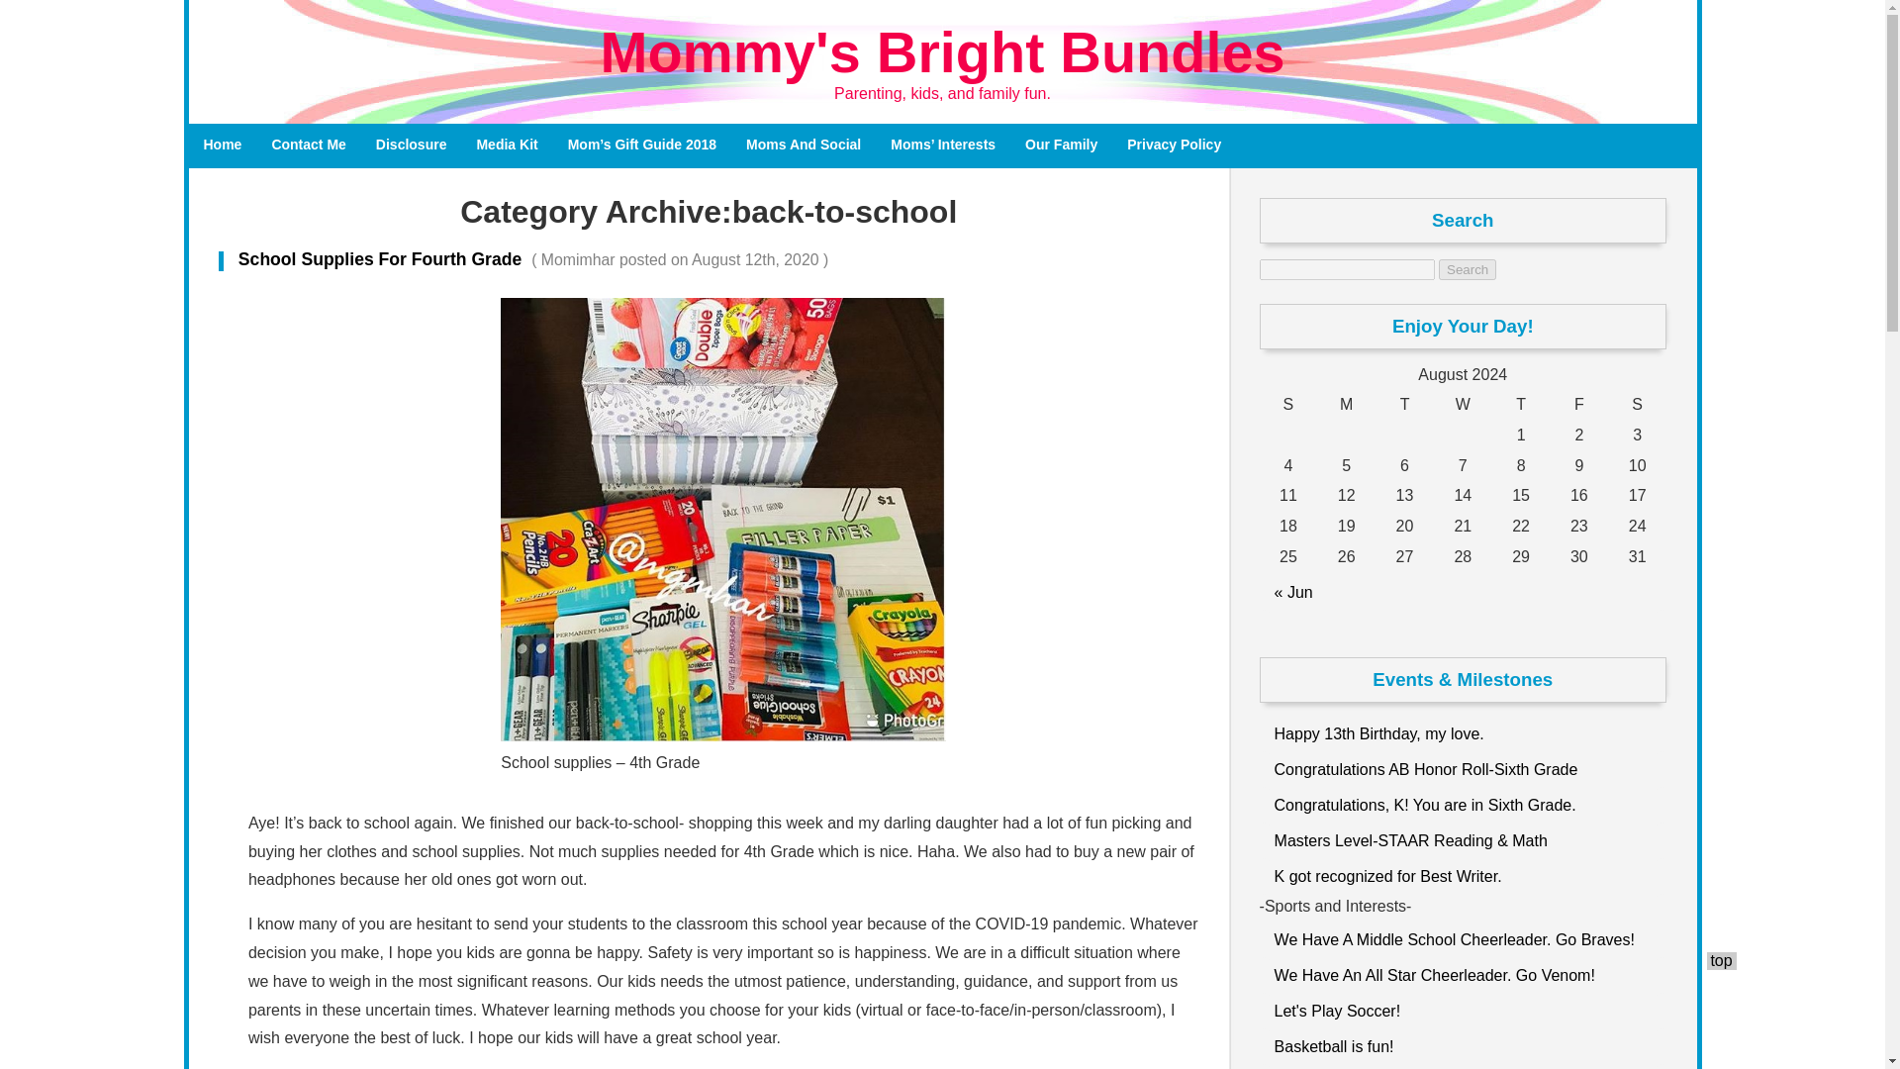 The height and width of the screenshot is (1069, 1900). I want to click on Privacy Policy, so click(1174, 146).